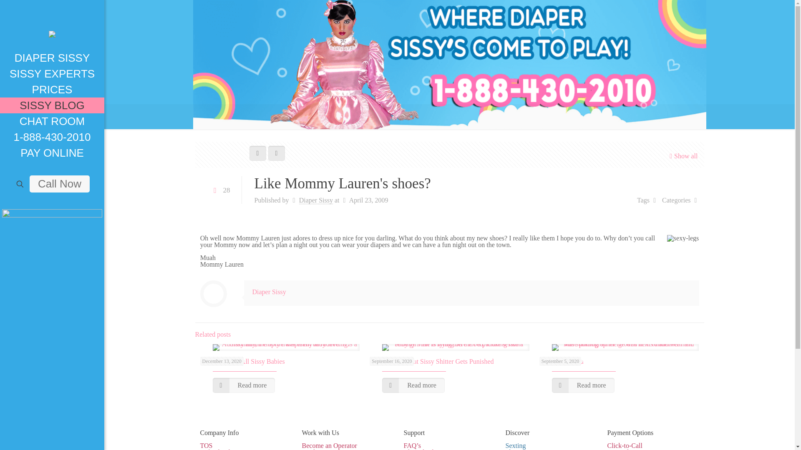 Image resolution: width=801 pixels, height=450 pixels. What do you see at coordinates (52, 105) in the screenshot?
I see `SISSY BLOG` at bounding box center [52, 105].